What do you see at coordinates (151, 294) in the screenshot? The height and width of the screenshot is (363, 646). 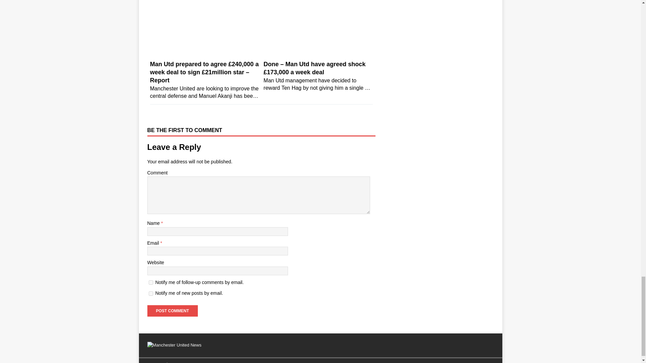 I see `subscribe` at bounding box center [151, 294].